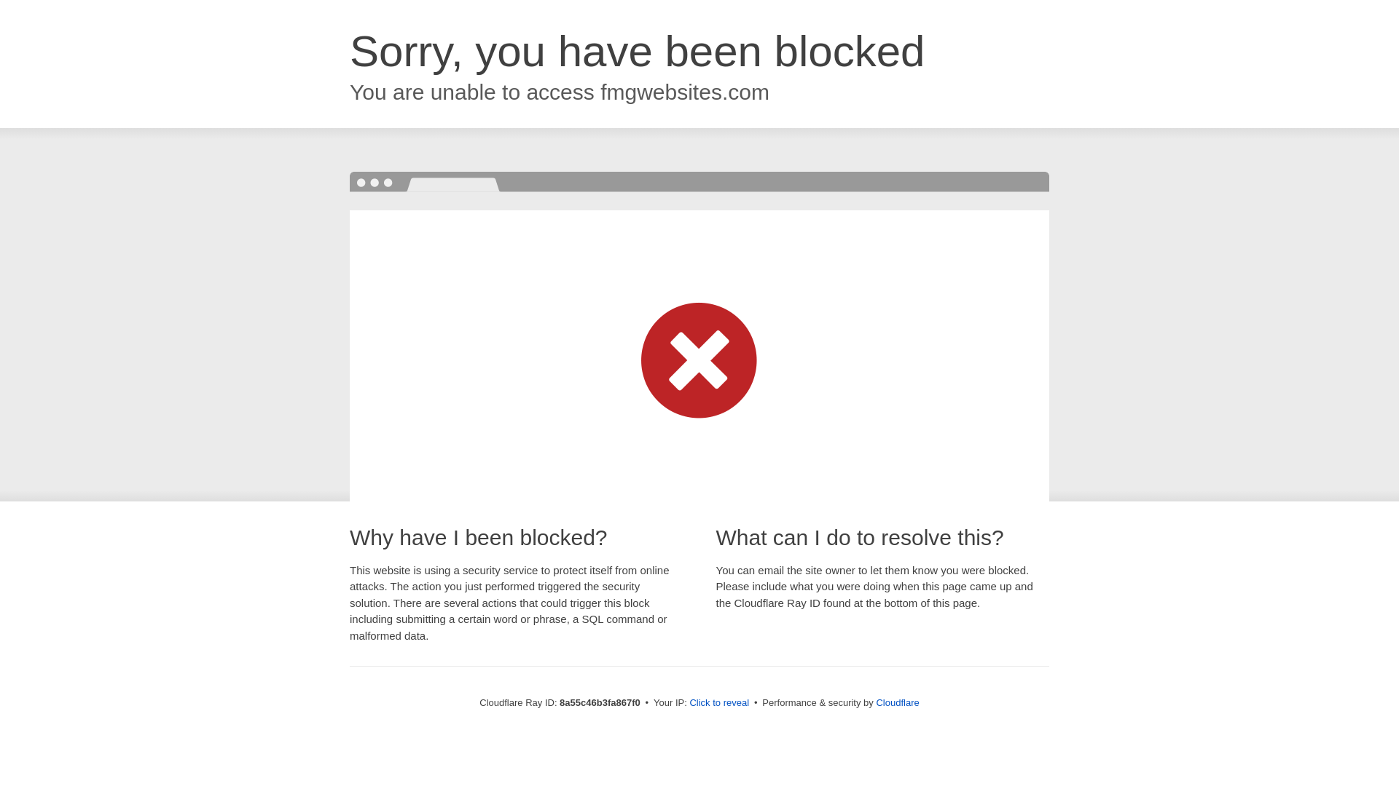 This screenshot has width=1399, height=786. What do you see at coordinates (718, 703) in the screenshot?
I see `Click to reveal` at bounding box center [718, 703].